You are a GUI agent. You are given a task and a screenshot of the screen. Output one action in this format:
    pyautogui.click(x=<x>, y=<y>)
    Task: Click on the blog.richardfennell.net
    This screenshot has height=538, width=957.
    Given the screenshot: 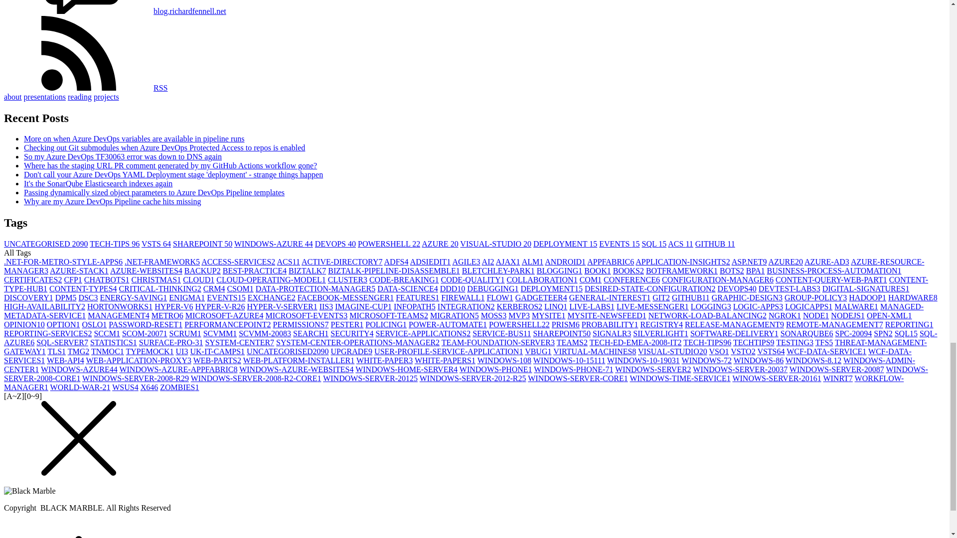 What is the action you would take?
    pyautogui.click(x=189, y=11)
    